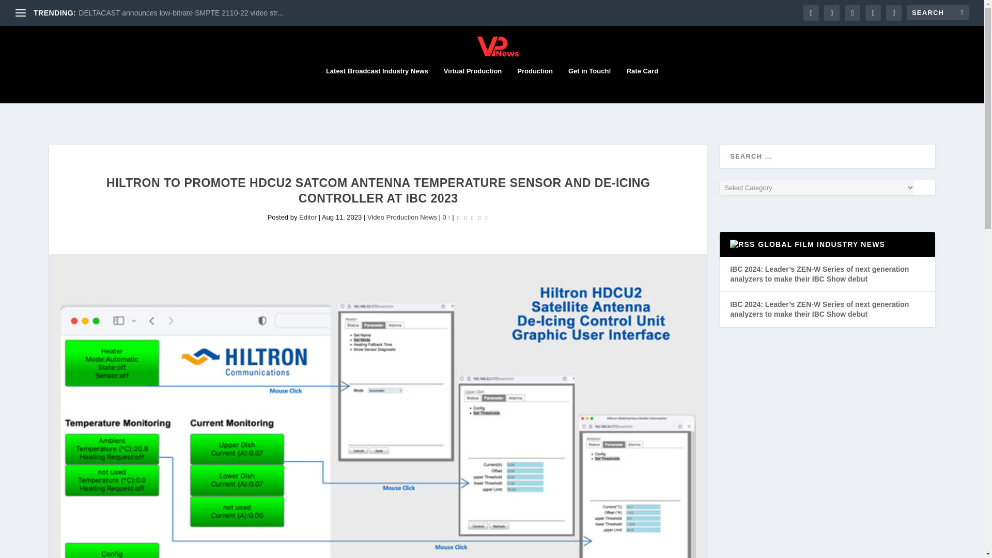 The width and height of the screenshot is (992, 558). I want to click on Video Production News, so click(402, 217).